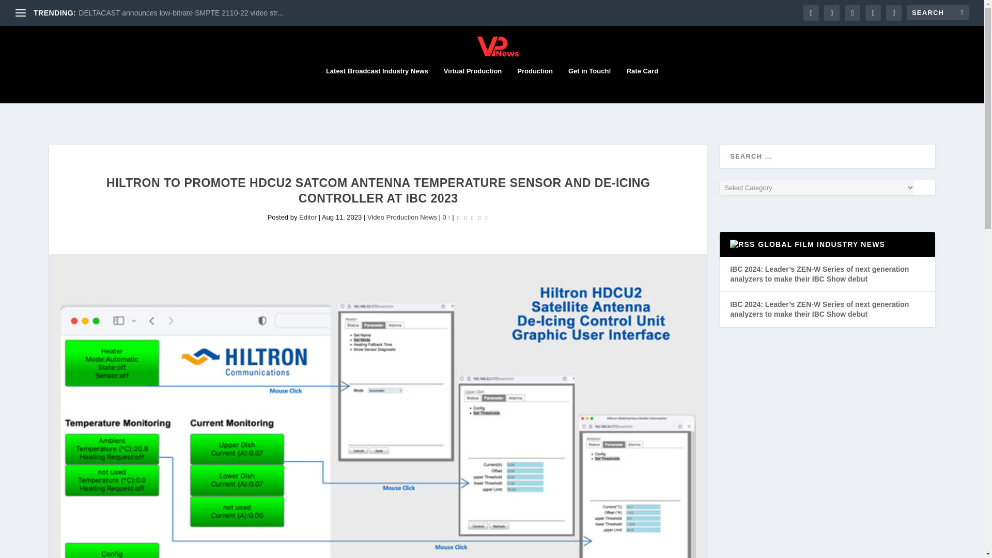 The width and height of the screenshot is (992, 558). I want to click on Video Production News, so click(402, 217).